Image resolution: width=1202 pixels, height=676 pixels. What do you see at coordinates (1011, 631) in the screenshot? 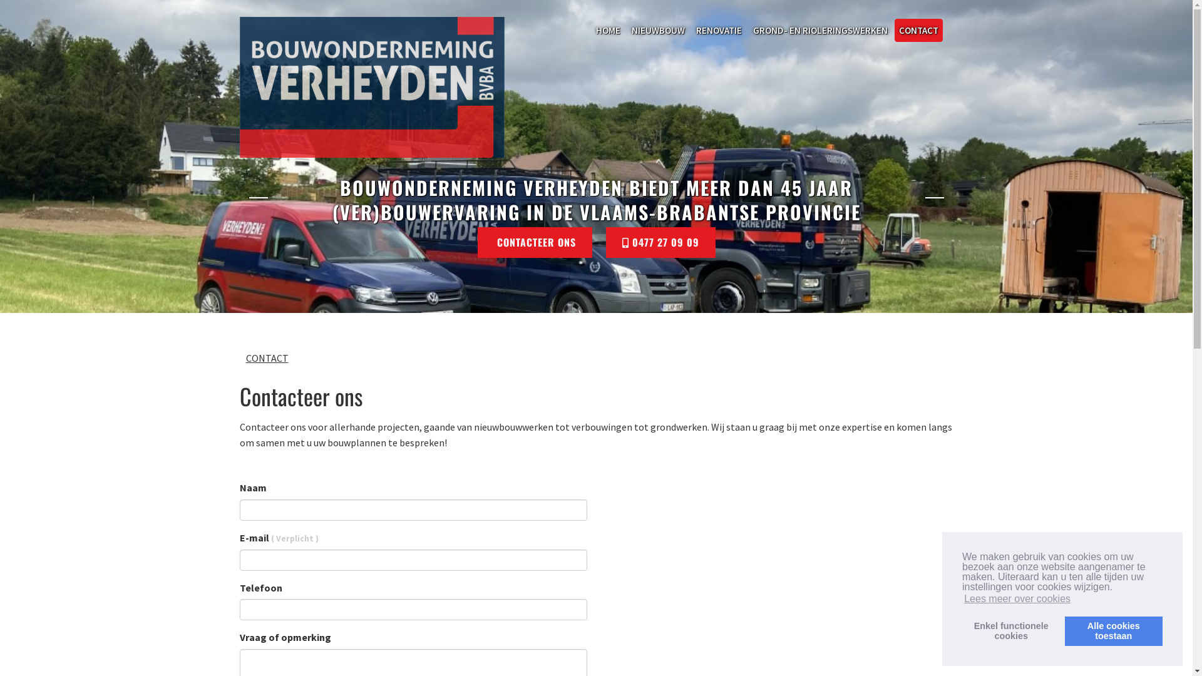
I see `Enkel functionele
cookies` at bounding box center [1011, 631].